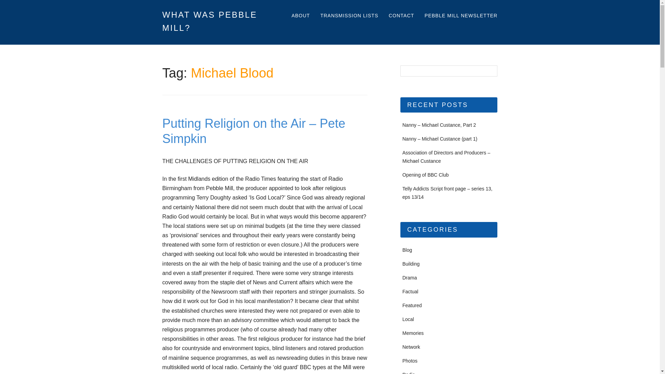 This screenshot has width=665, height=374. What do you see at coordinates (409, 278) in the screenshot?
I see `Drama` at bounding box center [409, 278].